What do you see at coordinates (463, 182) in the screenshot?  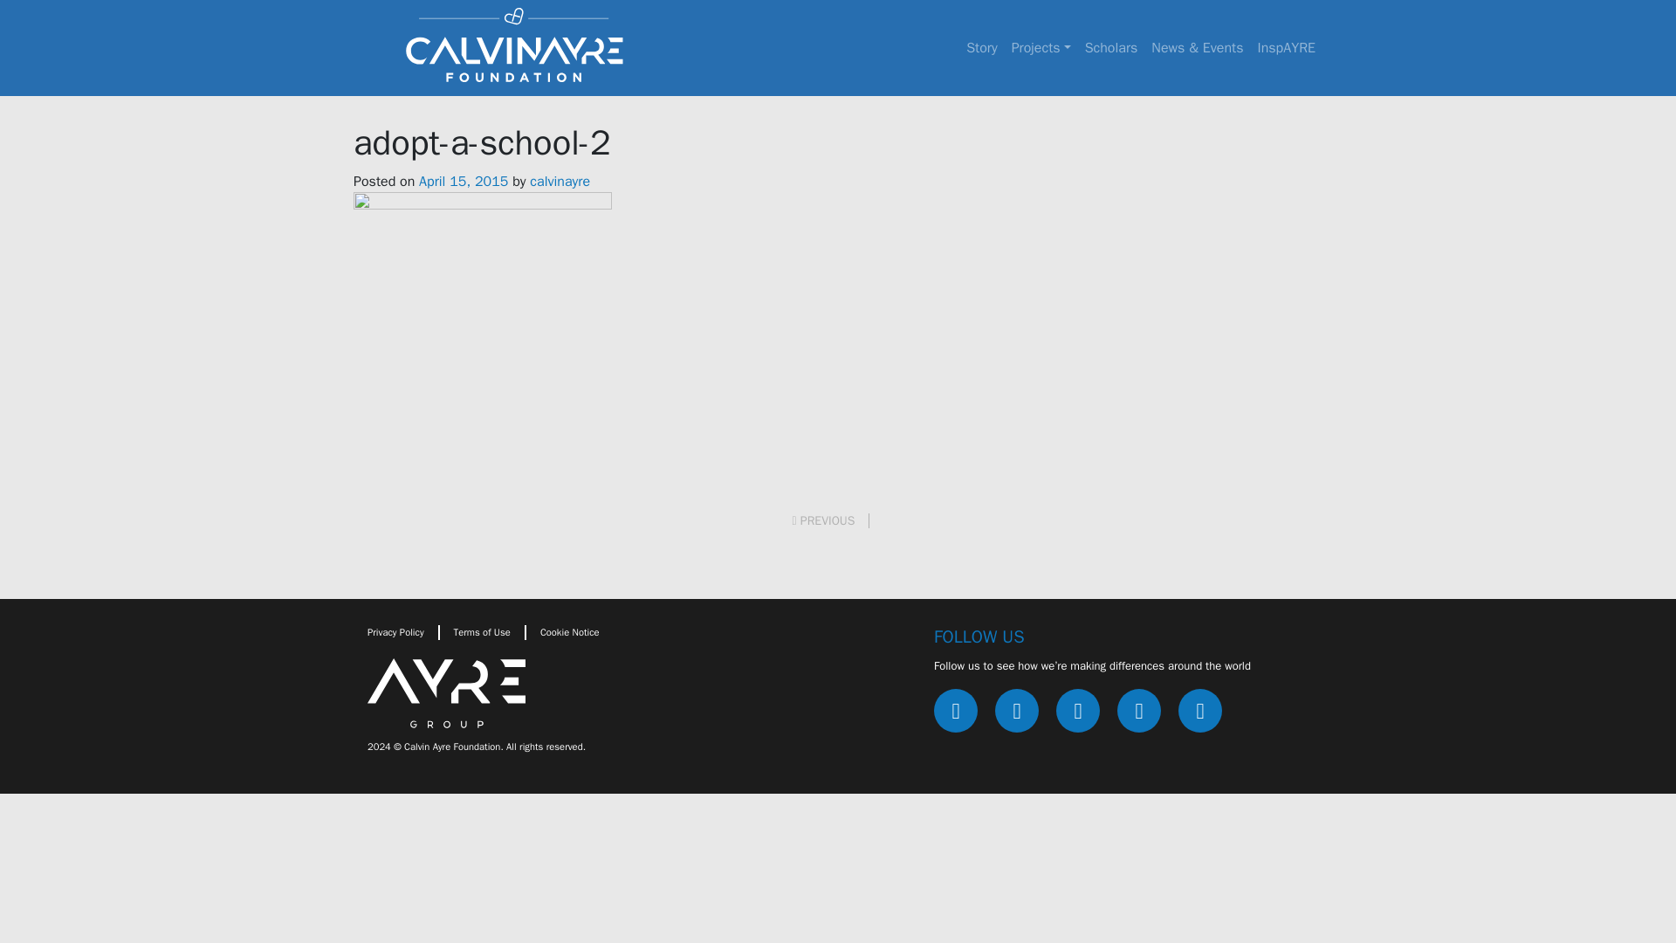 I see `April 15, 2015` at bounding box center [463, 182].